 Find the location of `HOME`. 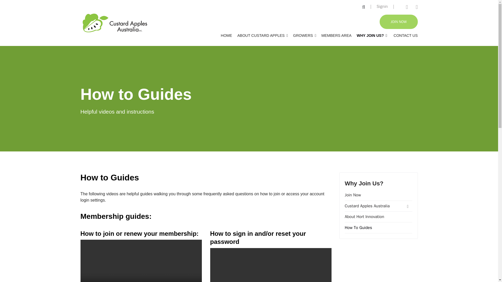

HOME is located at coordinates (226, 36).